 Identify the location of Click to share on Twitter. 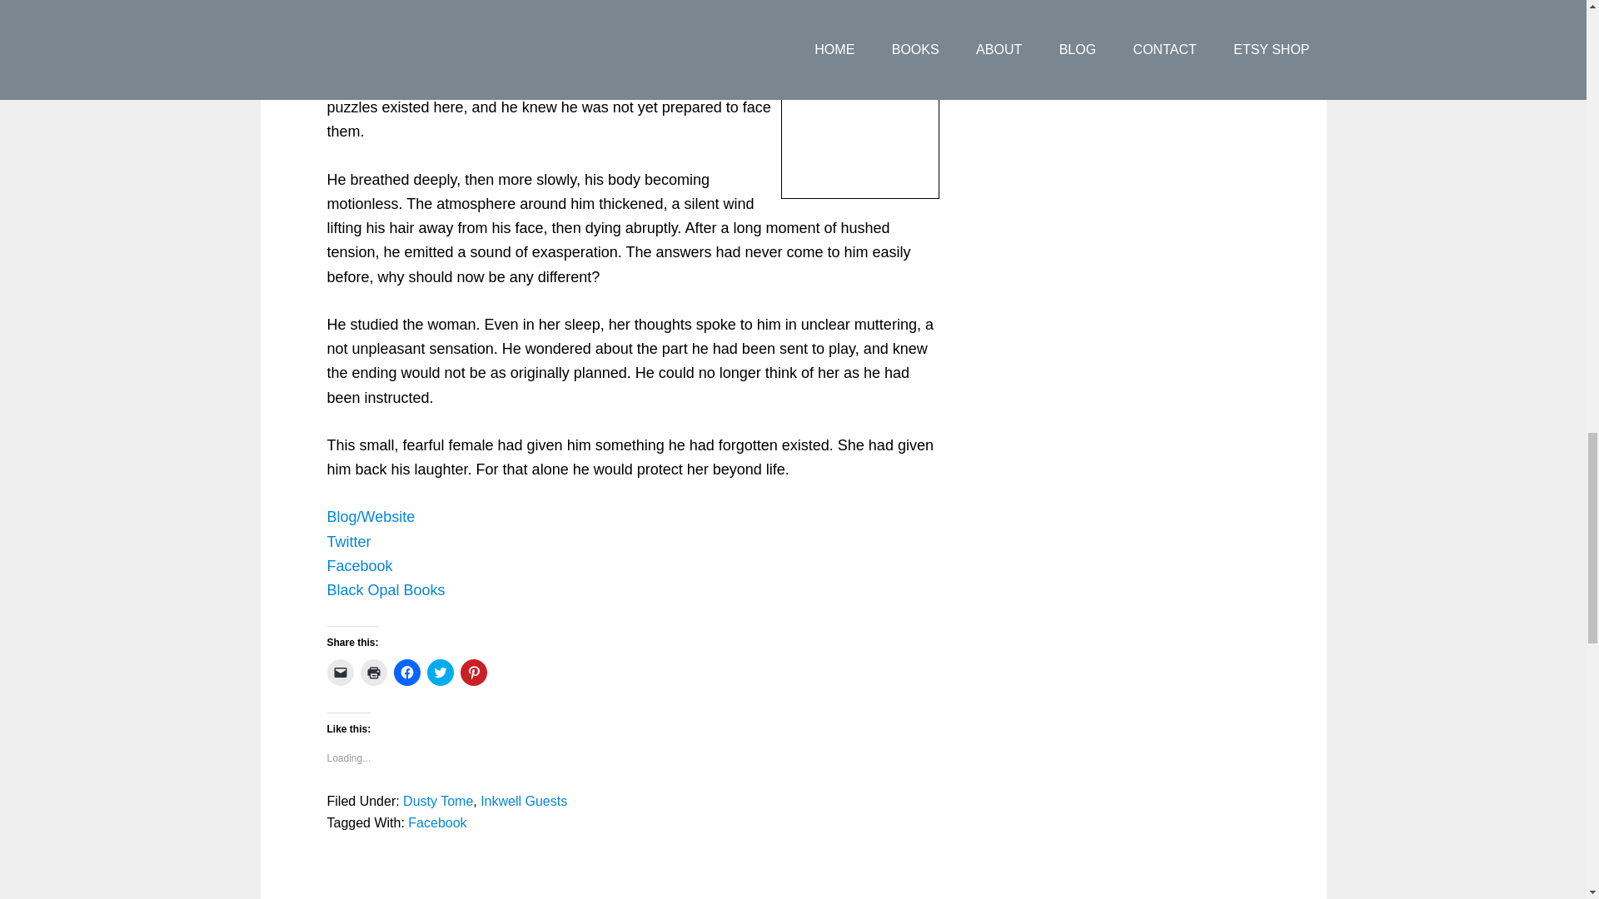
(440, 673).